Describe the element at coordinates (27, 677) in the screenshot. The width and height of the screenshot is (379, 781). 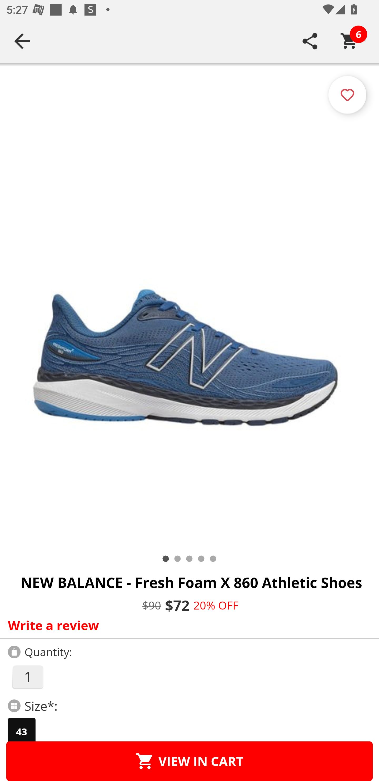
I see `1` at that location.